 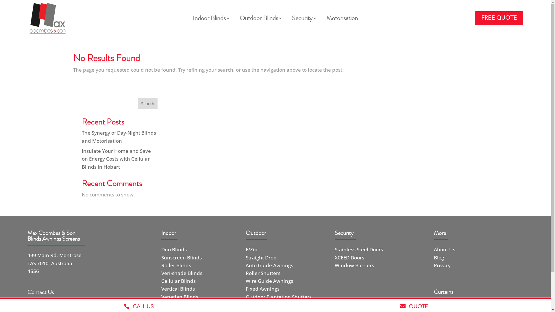 What do you see at coordinates (177, 304) in the screenshot?
I see `Roman Blinds` at bounding box center [177, 304].